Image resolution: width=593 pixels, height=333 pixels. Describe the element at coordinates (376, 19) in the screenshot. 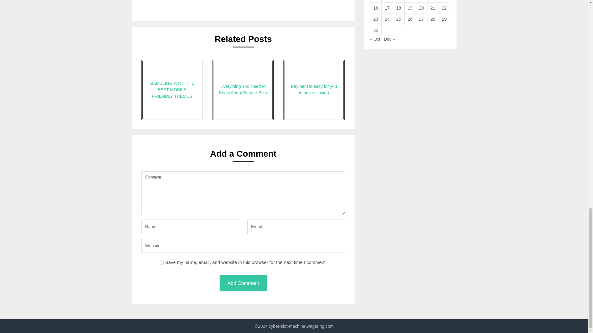

I see `23` at that location.